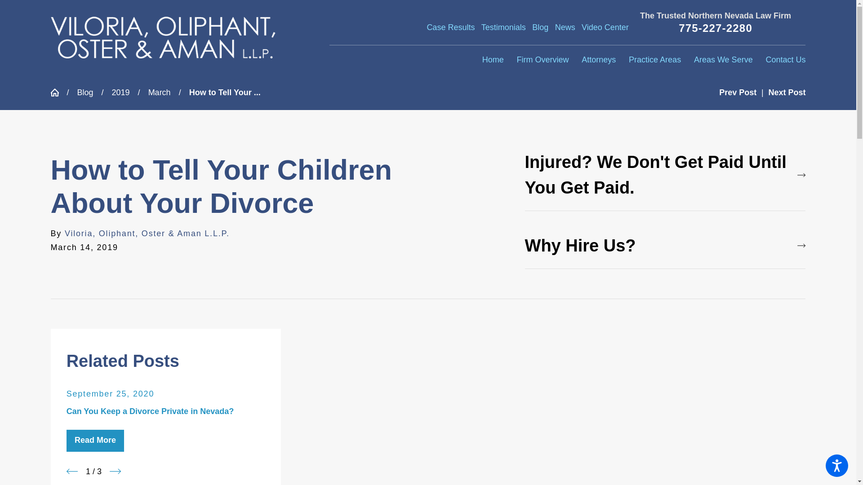  What do you see at coordinates (450, 27) in the screenshot?
I see `Case Results` at bounding box center [450, 27].